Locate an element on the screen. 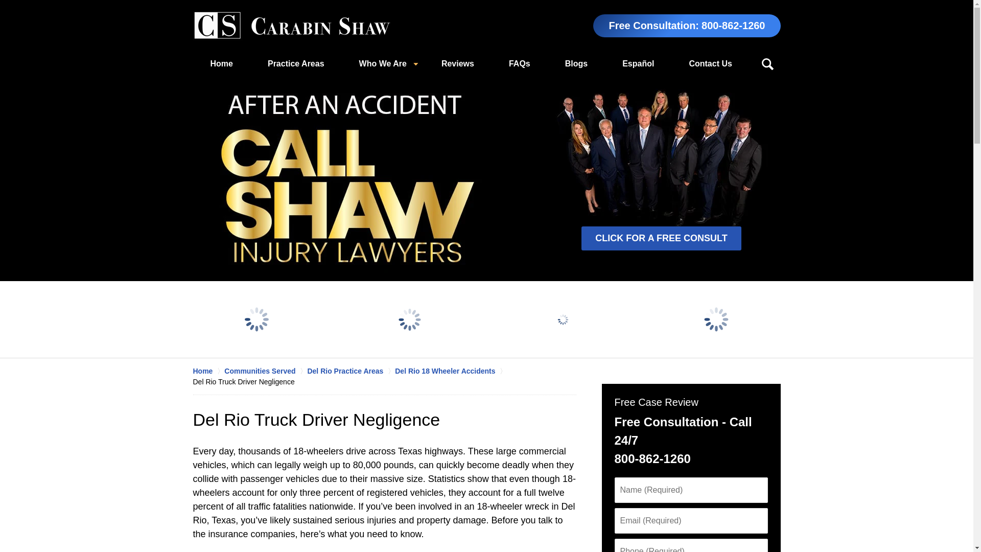 The height and width of the screenshot is (552, 981). CLICK FOR A FREE CONSULT is located at coordinates (661, 238).